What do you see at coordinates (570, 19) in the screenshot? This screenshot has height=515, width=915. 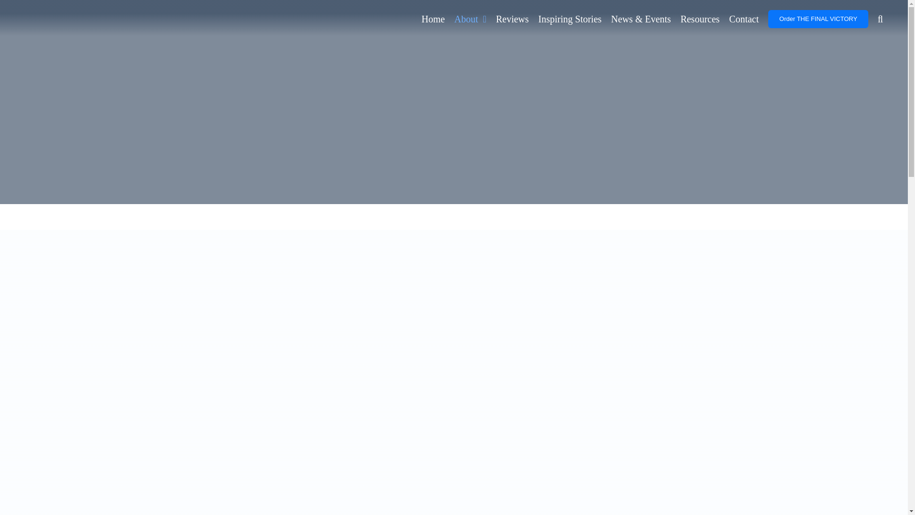 I see `Inspiring Stories` at bounding box center [570, 19].